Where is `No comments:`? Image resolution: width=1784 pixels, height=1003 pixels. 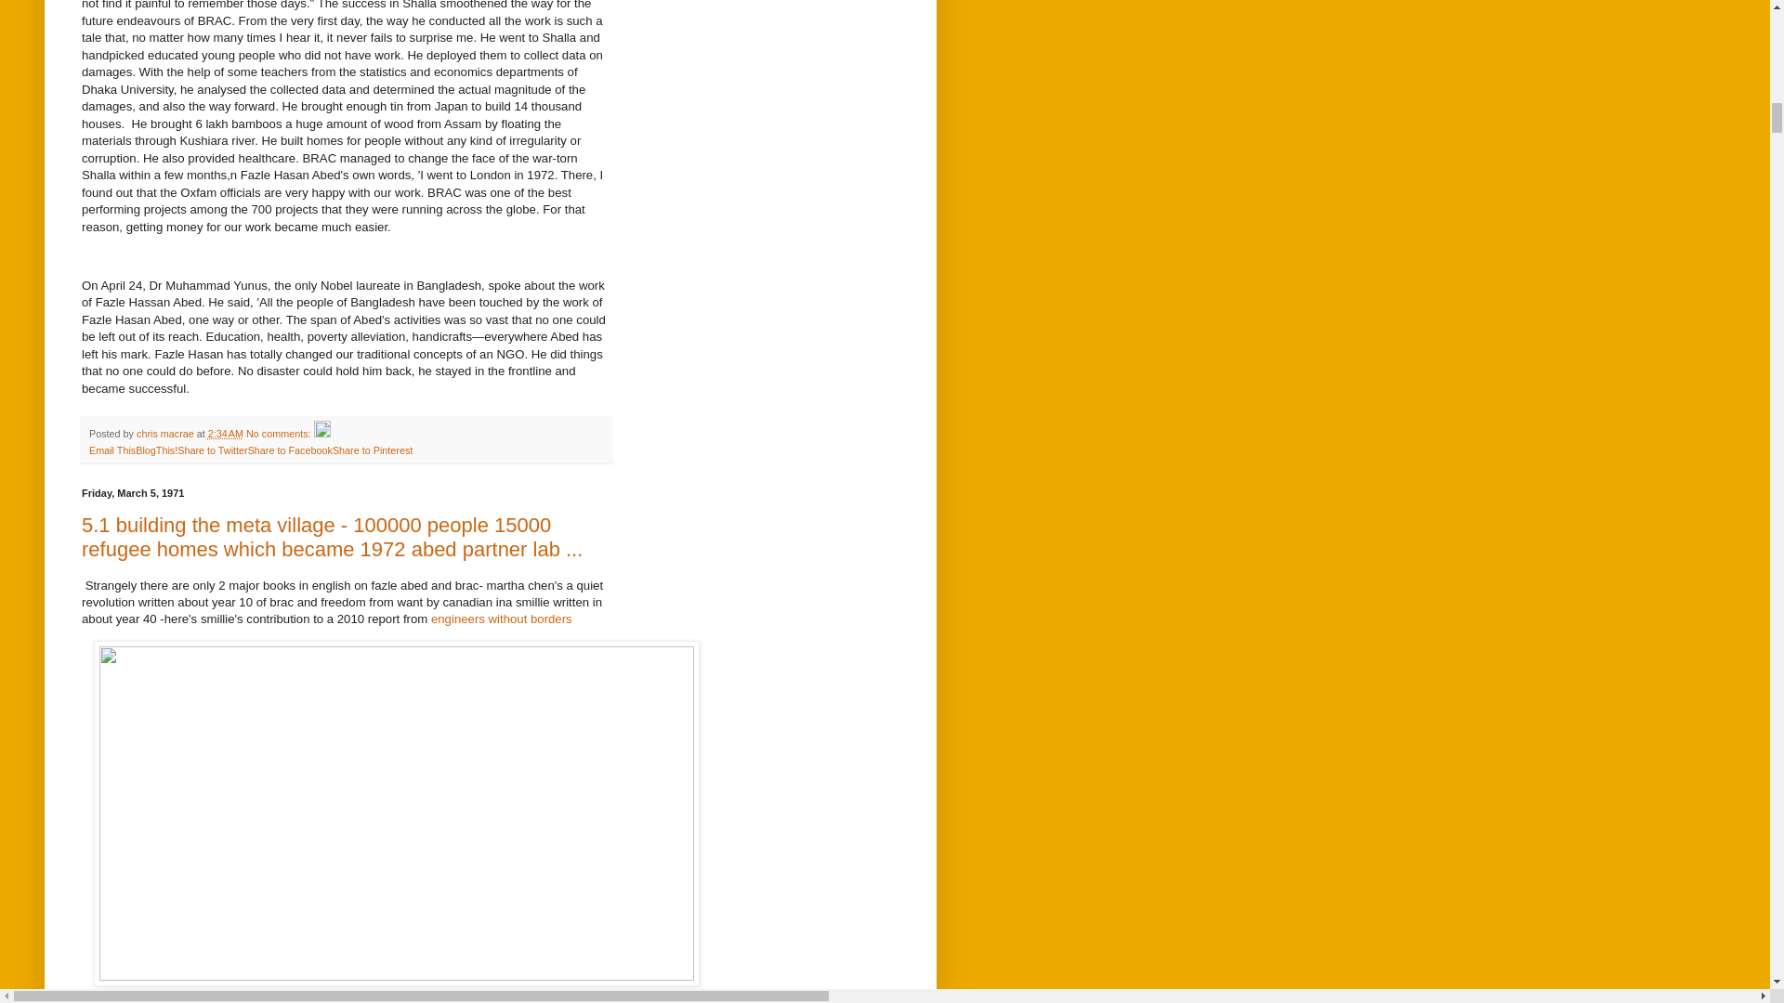
No comments: is located at coordinates (279, 434).